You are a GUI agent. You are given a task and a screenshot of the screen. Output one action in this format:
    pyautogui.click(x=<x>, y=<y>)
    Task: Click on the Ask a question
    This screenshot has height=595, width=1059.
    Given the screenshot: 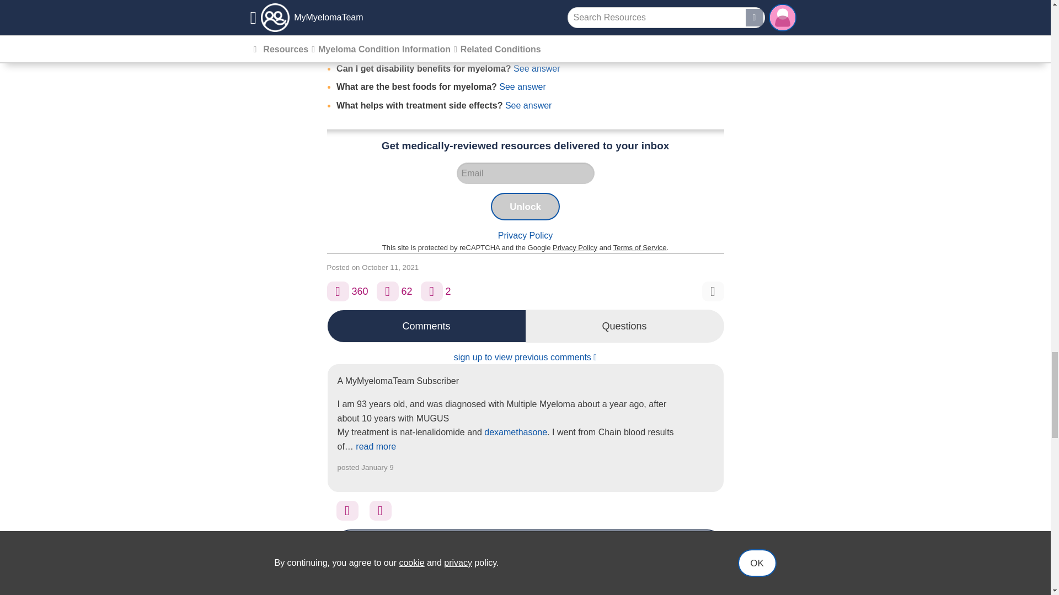 What is the action you would take?
    pyautogui.click(x=431, y=291)
    